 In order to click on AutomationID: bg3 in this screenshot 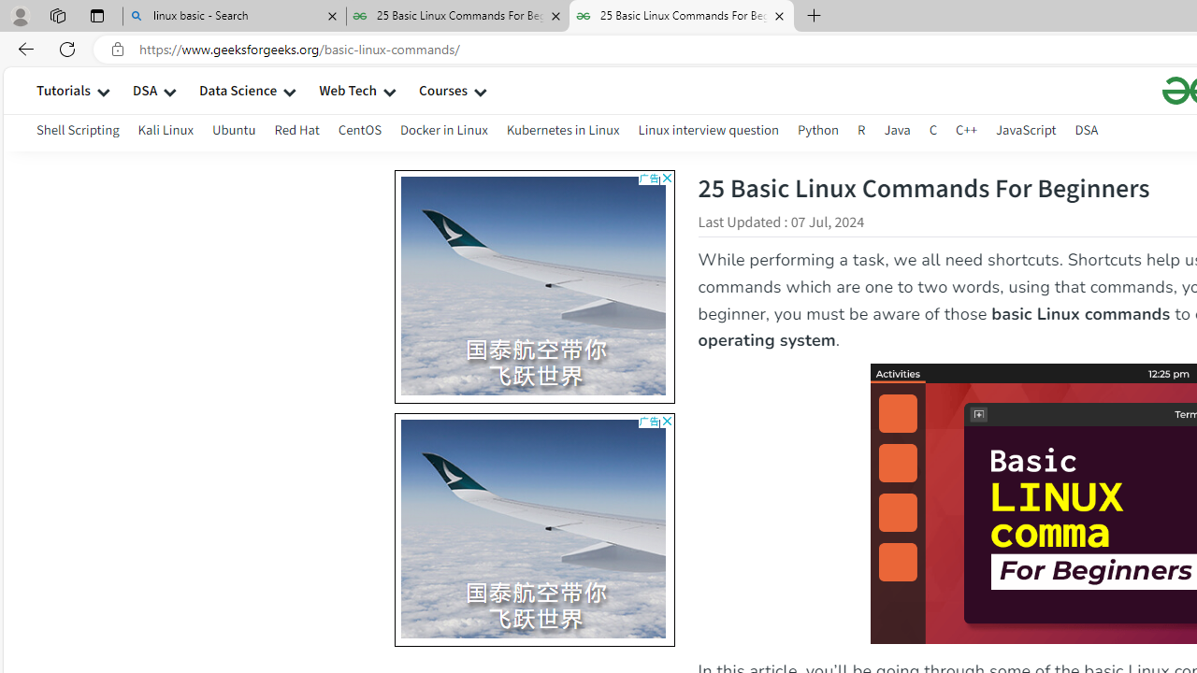, I will do `click(800, 529)`.